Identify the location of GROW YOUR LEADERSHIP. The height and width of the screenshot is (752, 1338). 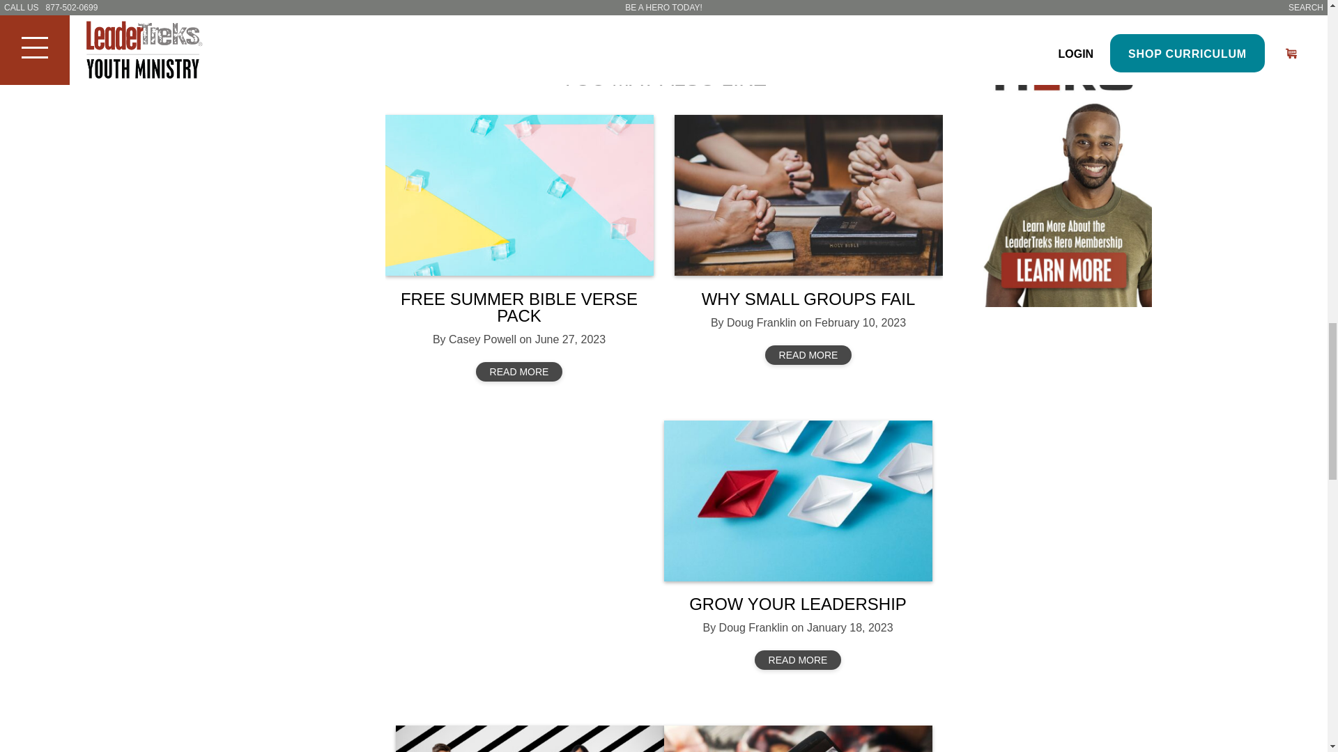
(797, 604).